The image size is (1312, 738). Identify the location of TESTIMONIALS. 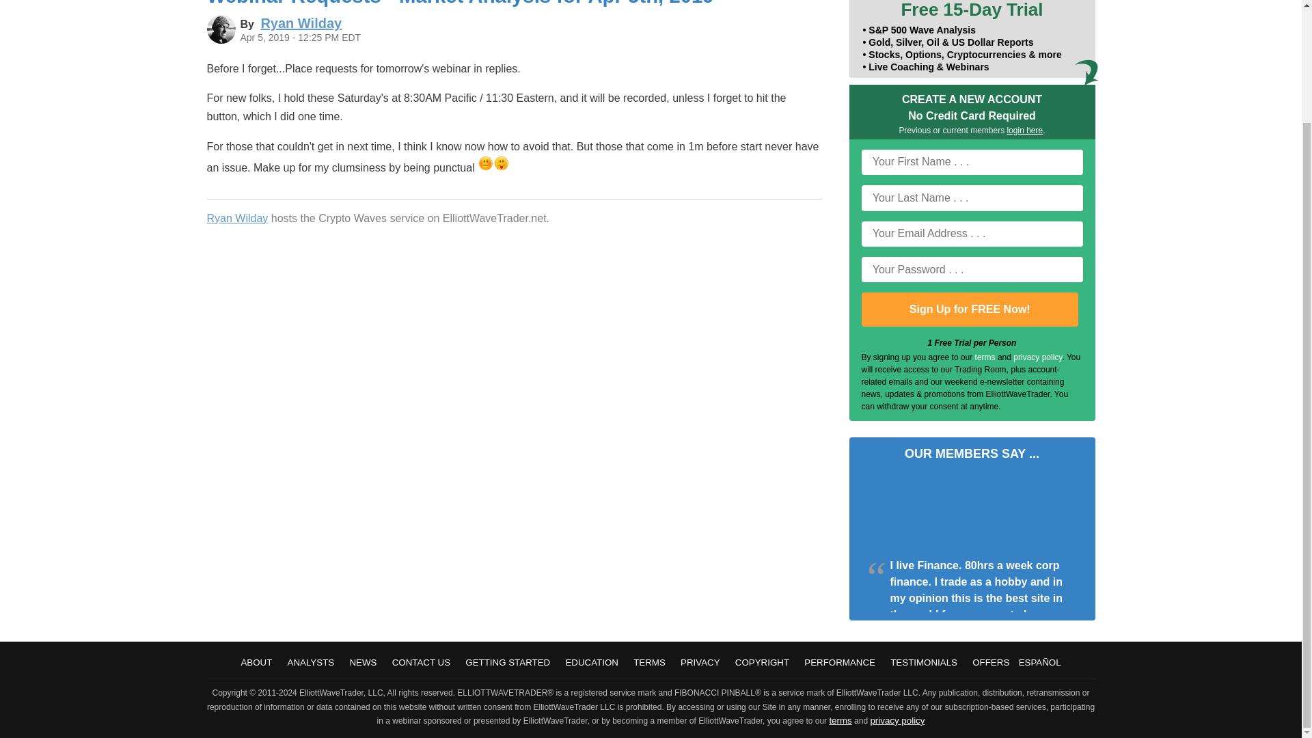
(924, 663).